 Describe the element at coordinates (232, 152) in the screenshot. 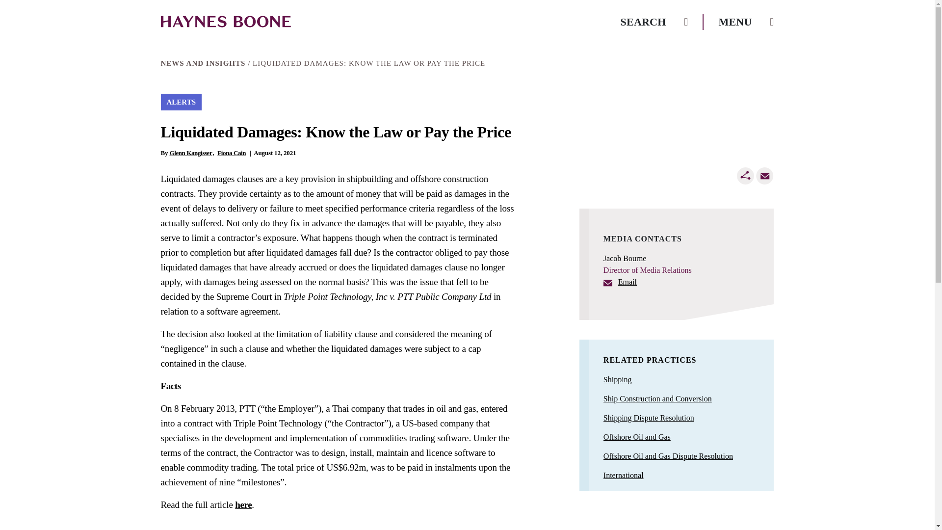

I see `Fiona Cain` at that location.